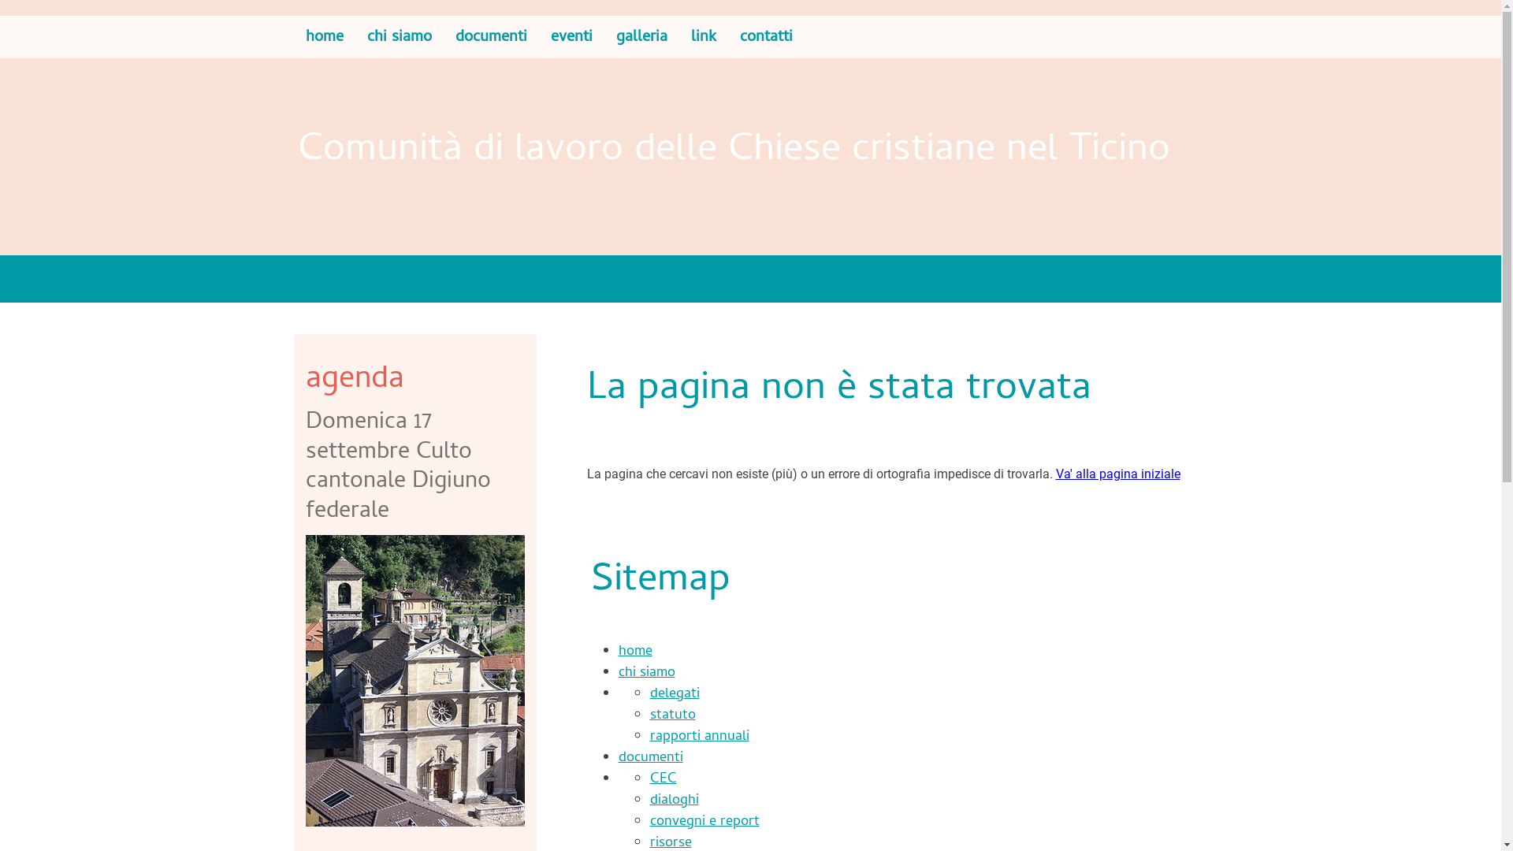 The width and height of the screenshot is (1513, 851). I want to click on home, so click(324, 37).